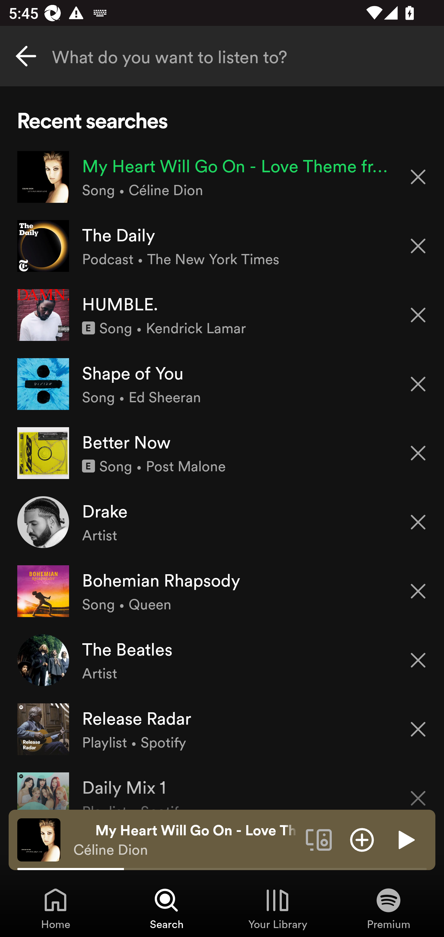 The image size is (444, 937). I want to click on Remove, so click(418, 384).